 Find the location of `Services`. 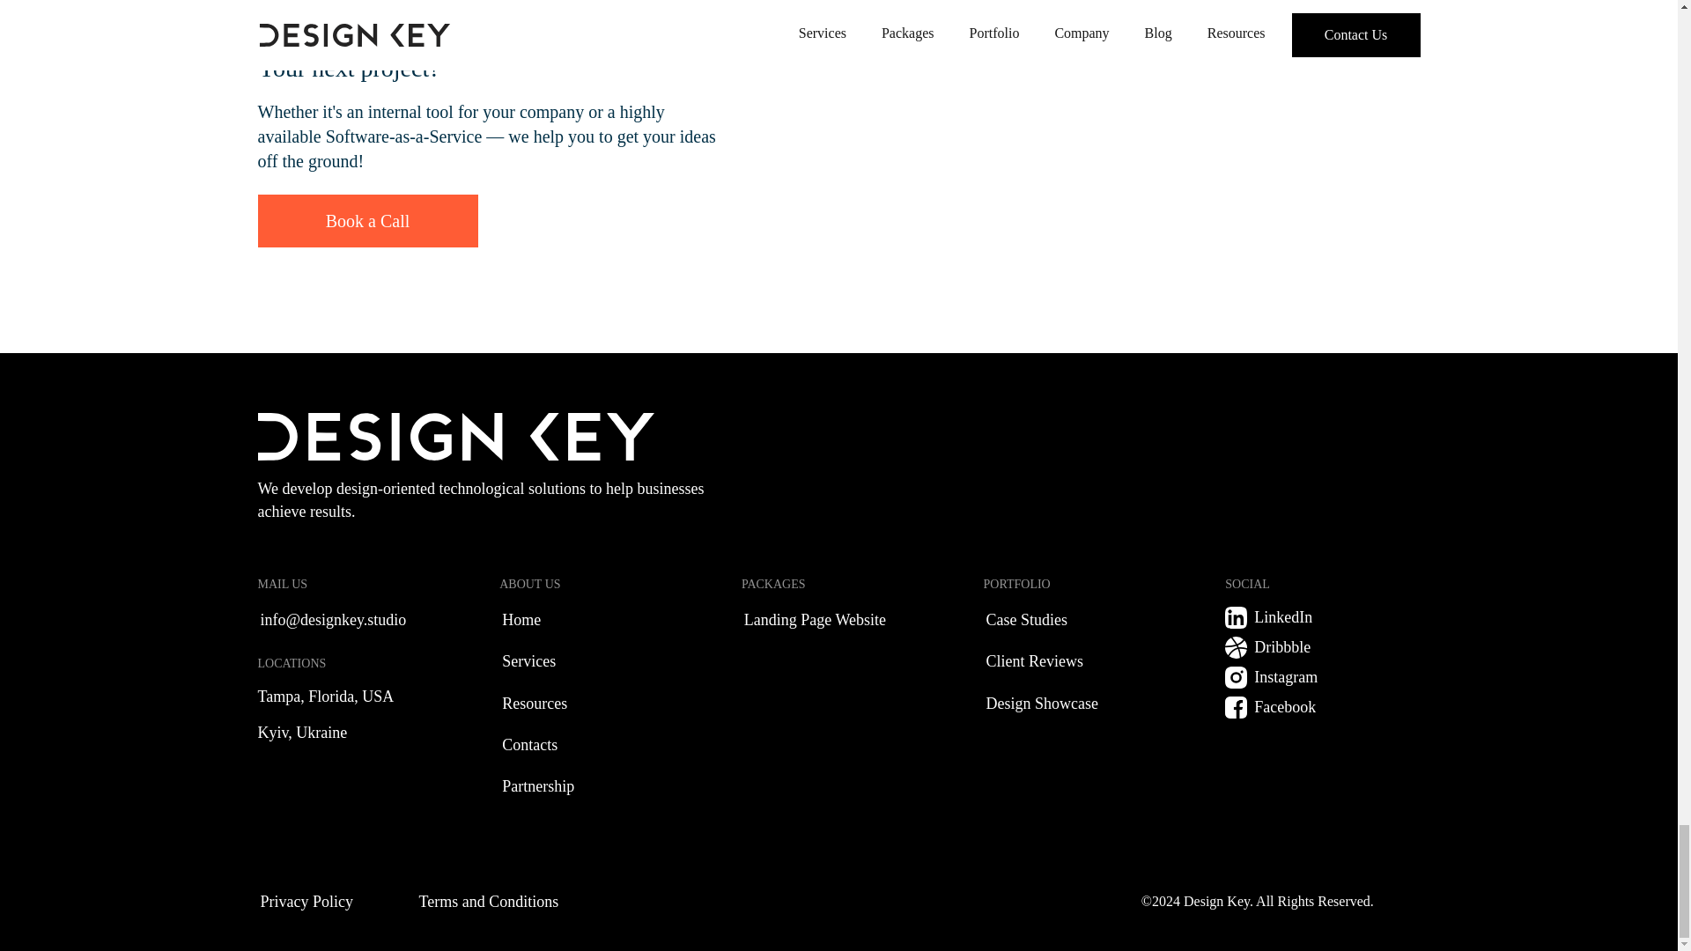

Services is located at coordinates (595, 660).